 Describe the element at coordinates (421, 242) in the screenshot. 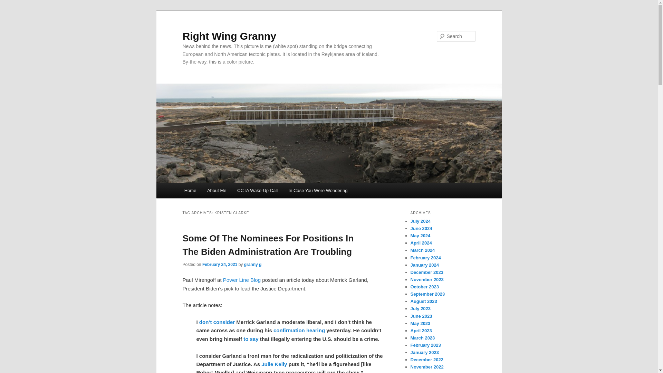

I see `April 2024` at that location.